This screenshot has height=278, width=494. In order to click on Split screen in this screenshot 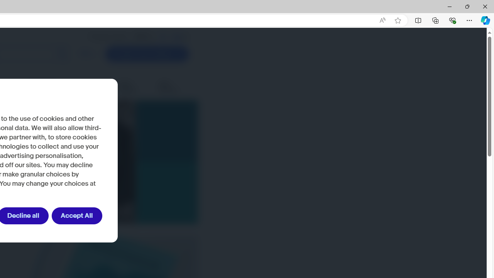, I will do `click(418, 20)`.